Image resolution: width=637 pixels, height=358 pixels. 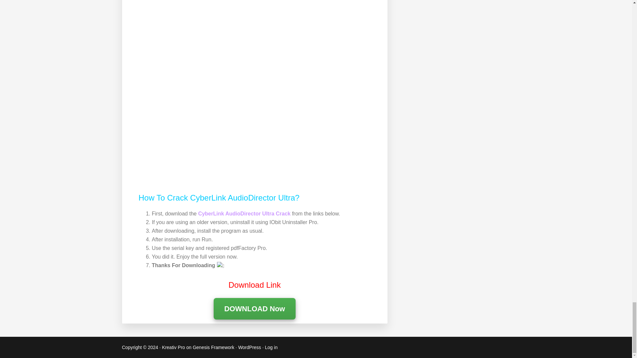 I want to click on Kreativ Pro, so click(x=173, y=347).